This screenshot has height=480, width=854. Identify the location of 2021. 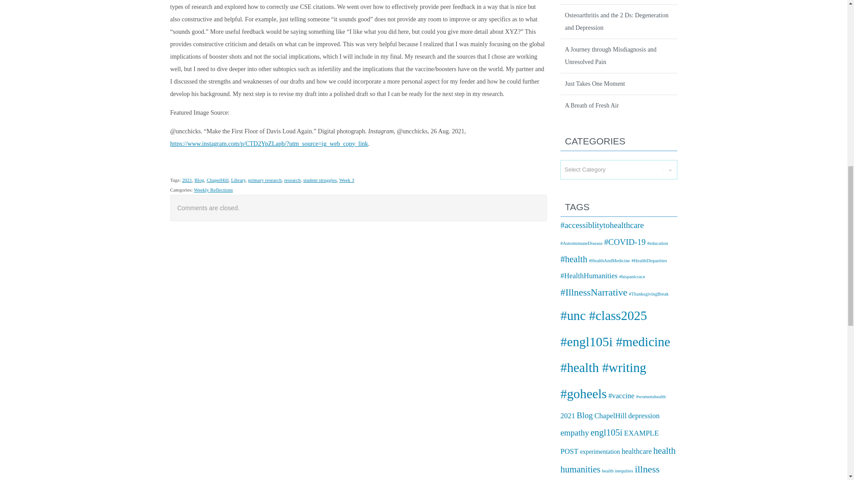
(186, 180).